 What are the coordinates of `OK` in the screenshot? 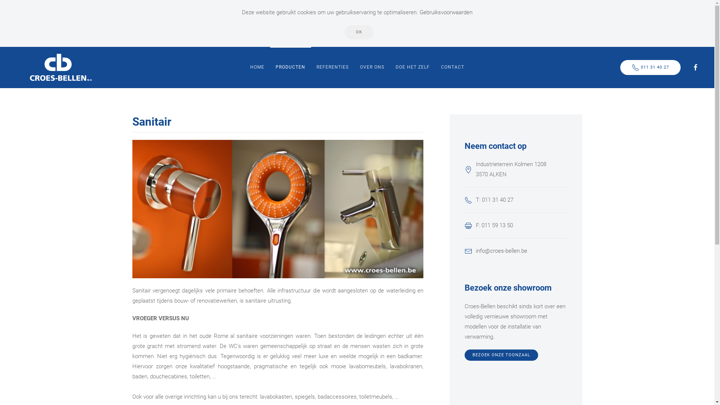 It's located at (359, 32).